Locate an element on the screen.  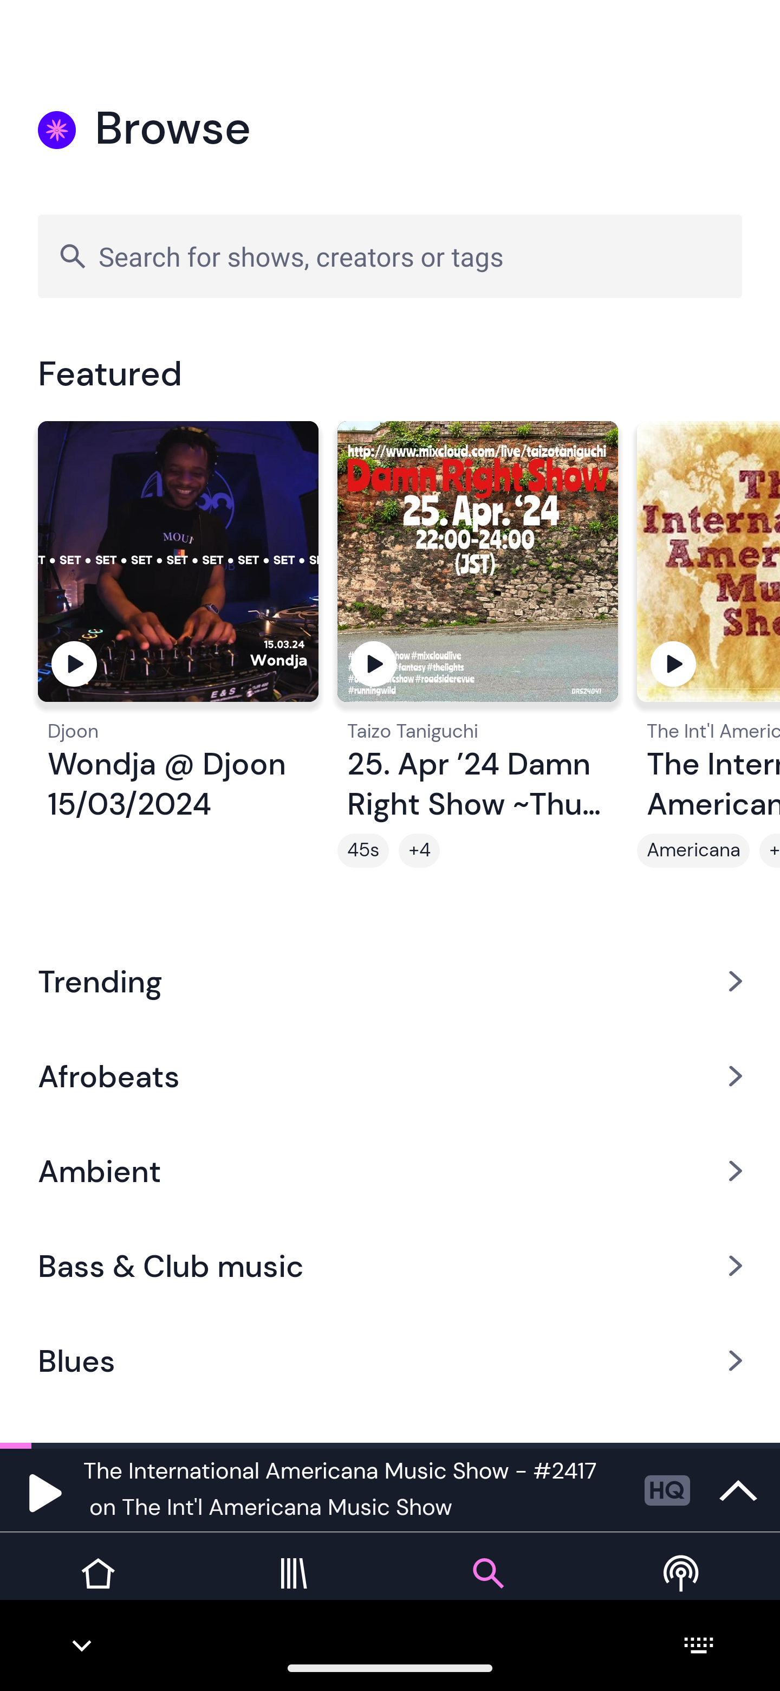
Library tab is located at coordinates (292, 1589).